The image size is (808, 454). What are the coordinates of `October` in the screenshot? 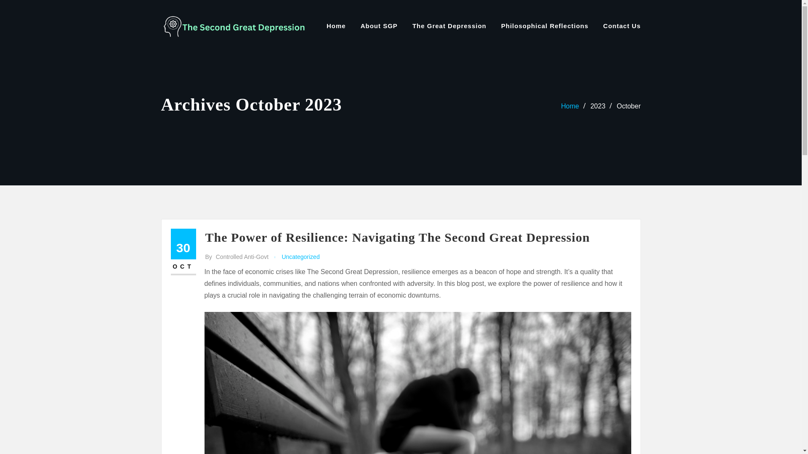 It's located at (629, 106).